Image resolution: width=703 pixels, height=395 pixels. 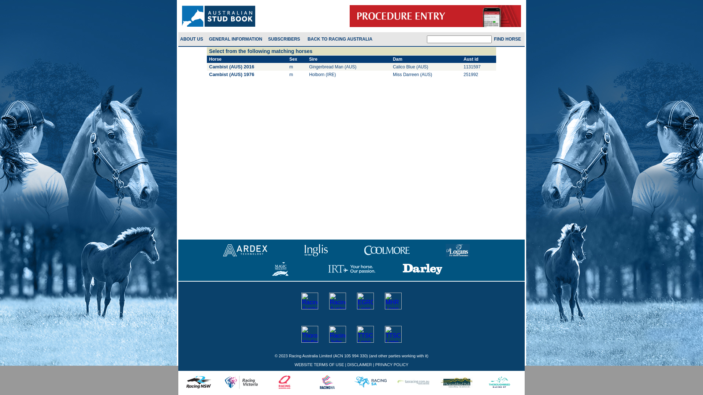 What do you see at coordinates (413, 382) in the screenshot?
I see `TASRacing` at bounding box center [413, 382].